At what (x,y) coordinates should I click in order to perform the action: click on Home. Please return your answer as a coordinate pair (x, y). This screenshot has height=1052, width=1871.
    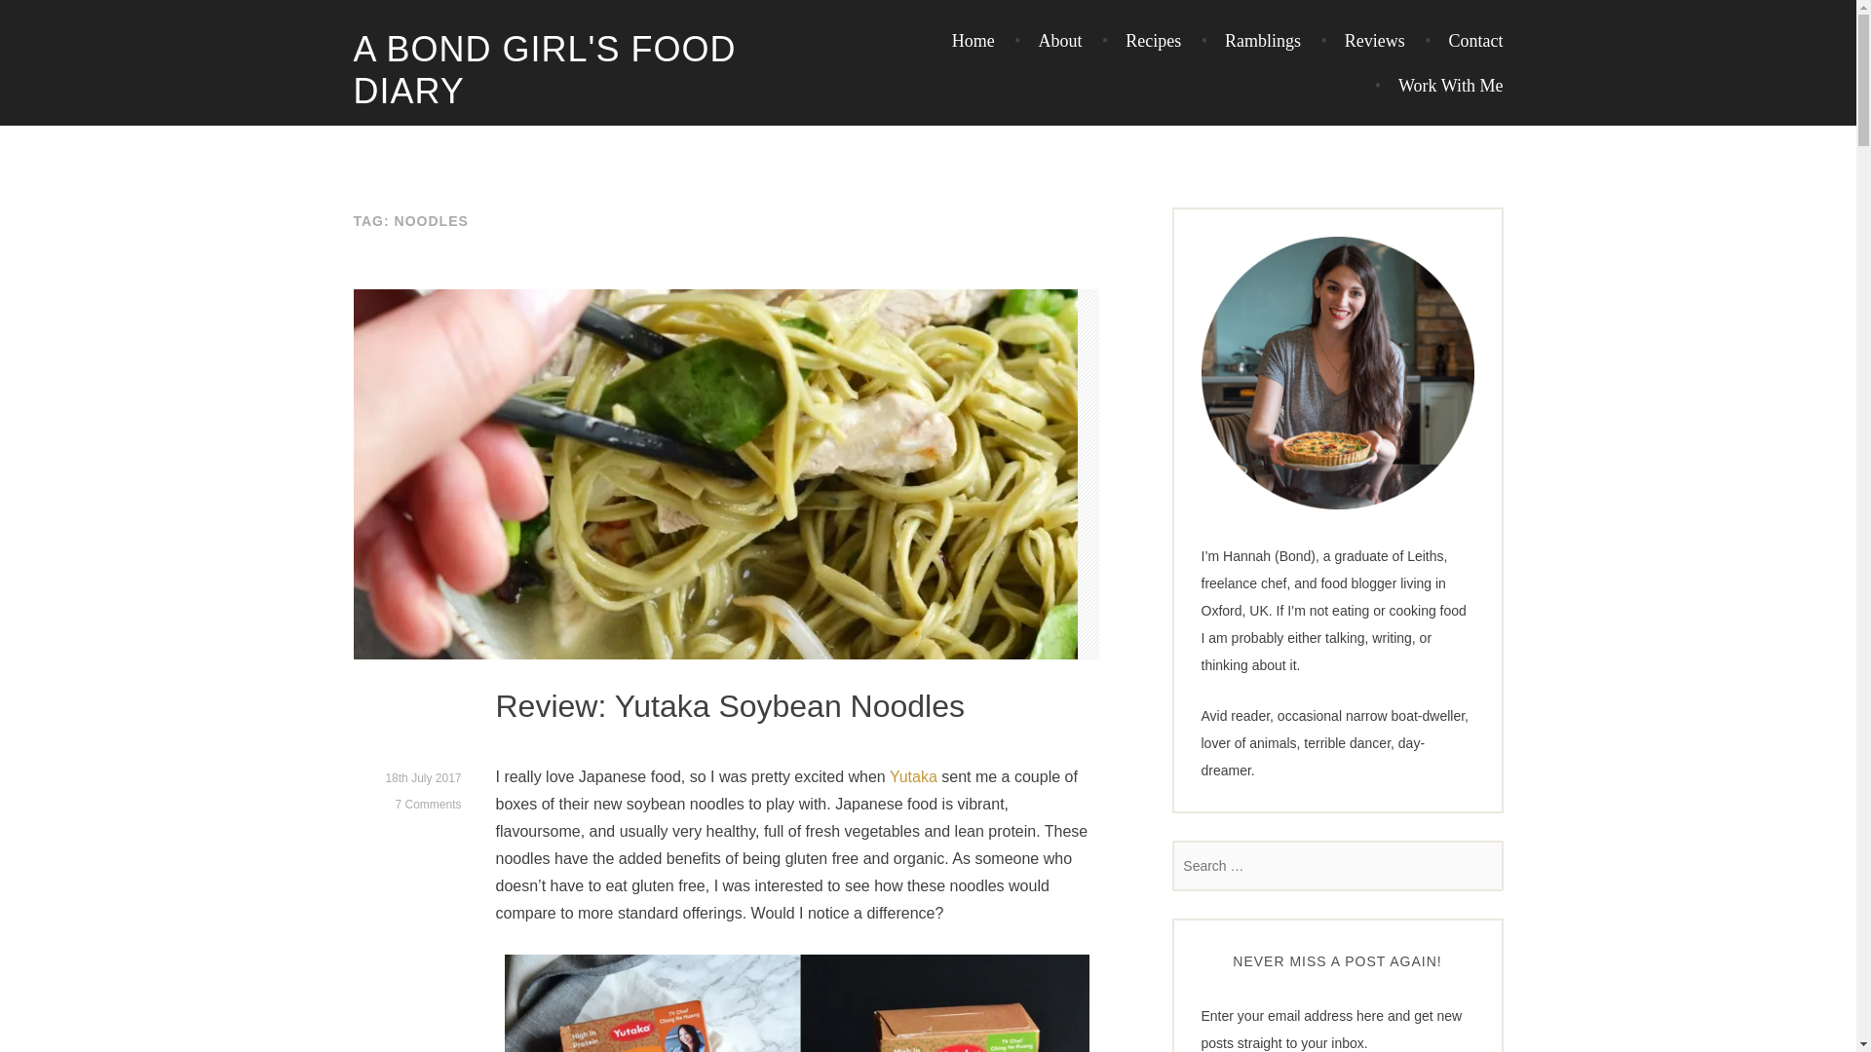
    Looking at the image, I should click on (974, 41).